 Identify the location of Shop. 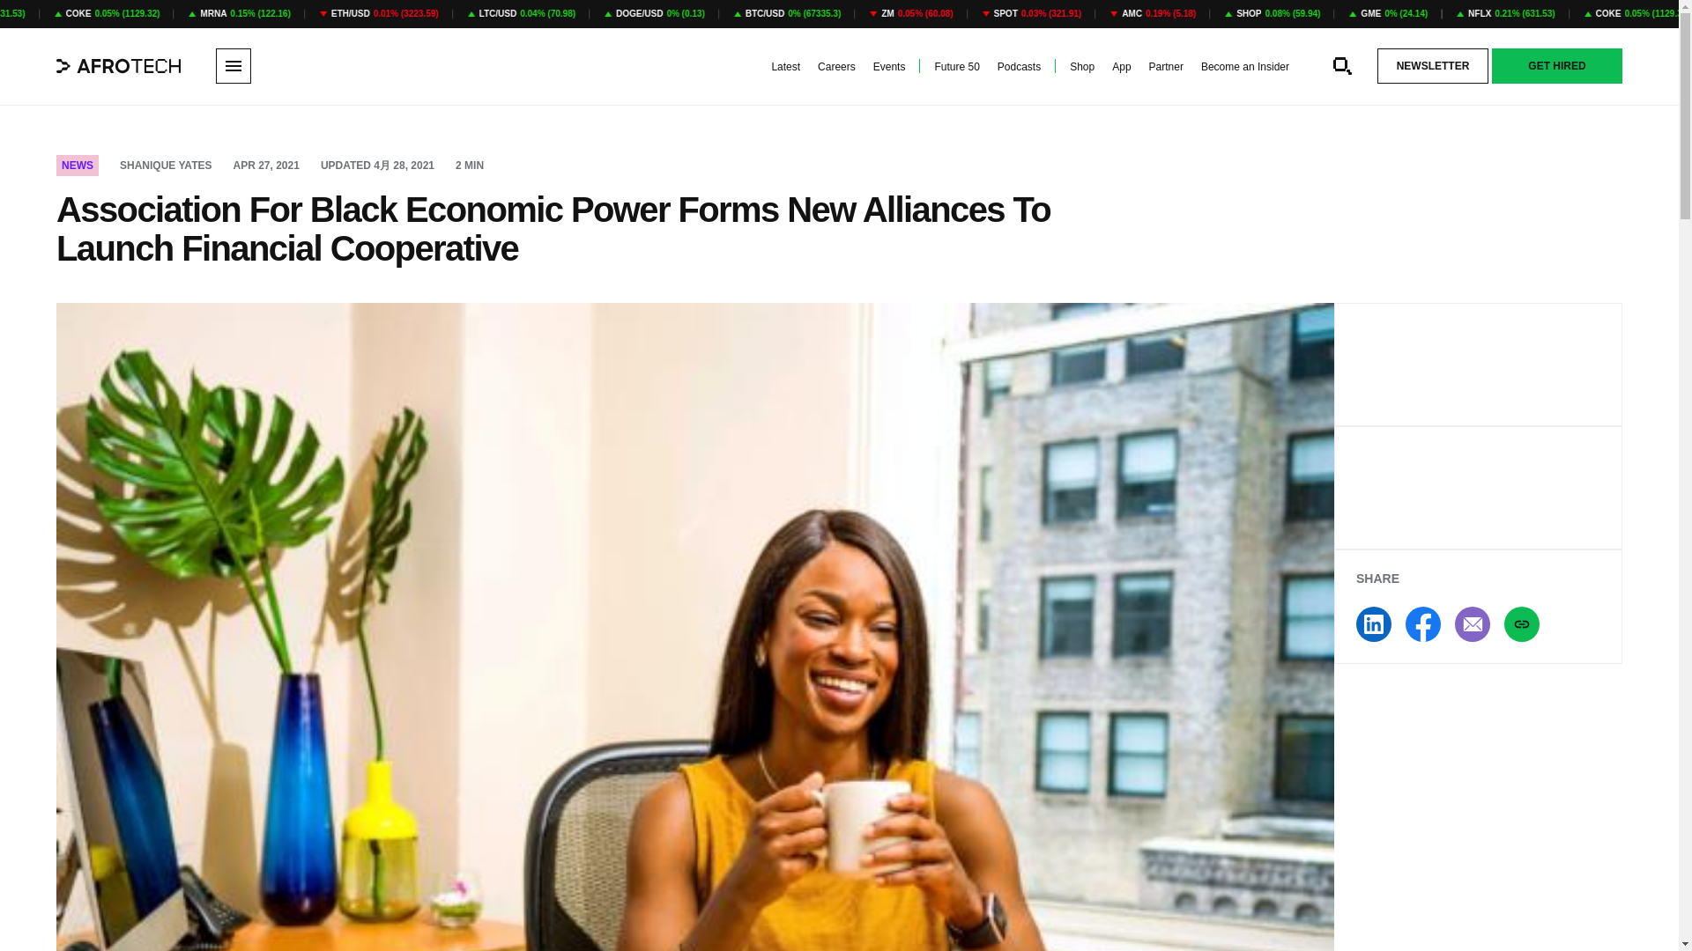
(1082, 67).